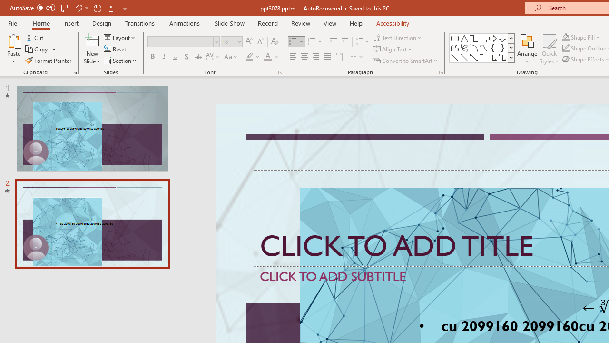 This screenshot has height=343, width=609. Describe the element at coordinates (511, 57) in the screenshot. I see `Shapes` at that location.